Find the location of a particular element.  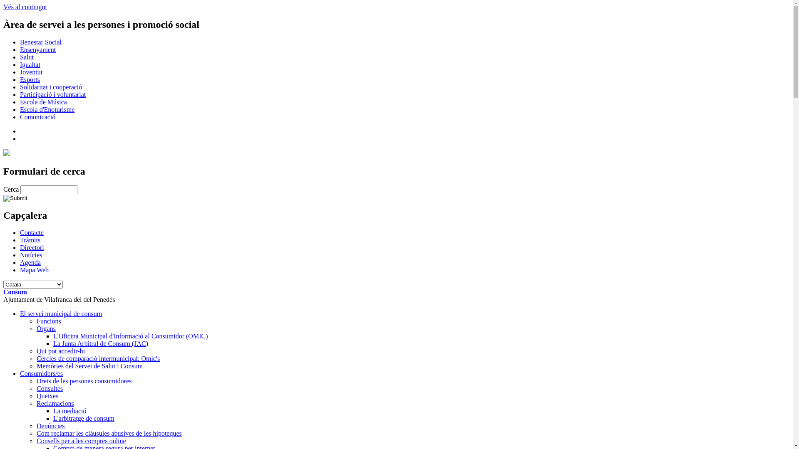

Igualtat is located at coordinates (30, 65).